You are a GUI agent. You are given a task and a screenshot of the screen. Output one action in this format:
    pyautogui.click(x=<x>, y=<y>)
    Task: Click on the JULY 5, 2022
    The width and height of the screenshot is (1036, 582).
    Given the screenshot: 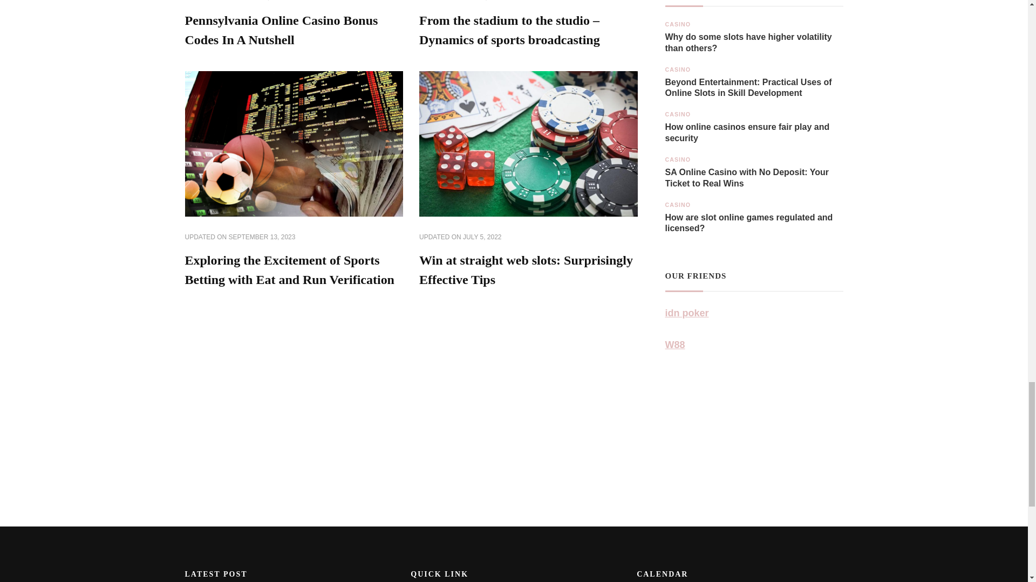 What is the action you would take?
    pyautogui.click(x=482, y=238)
    